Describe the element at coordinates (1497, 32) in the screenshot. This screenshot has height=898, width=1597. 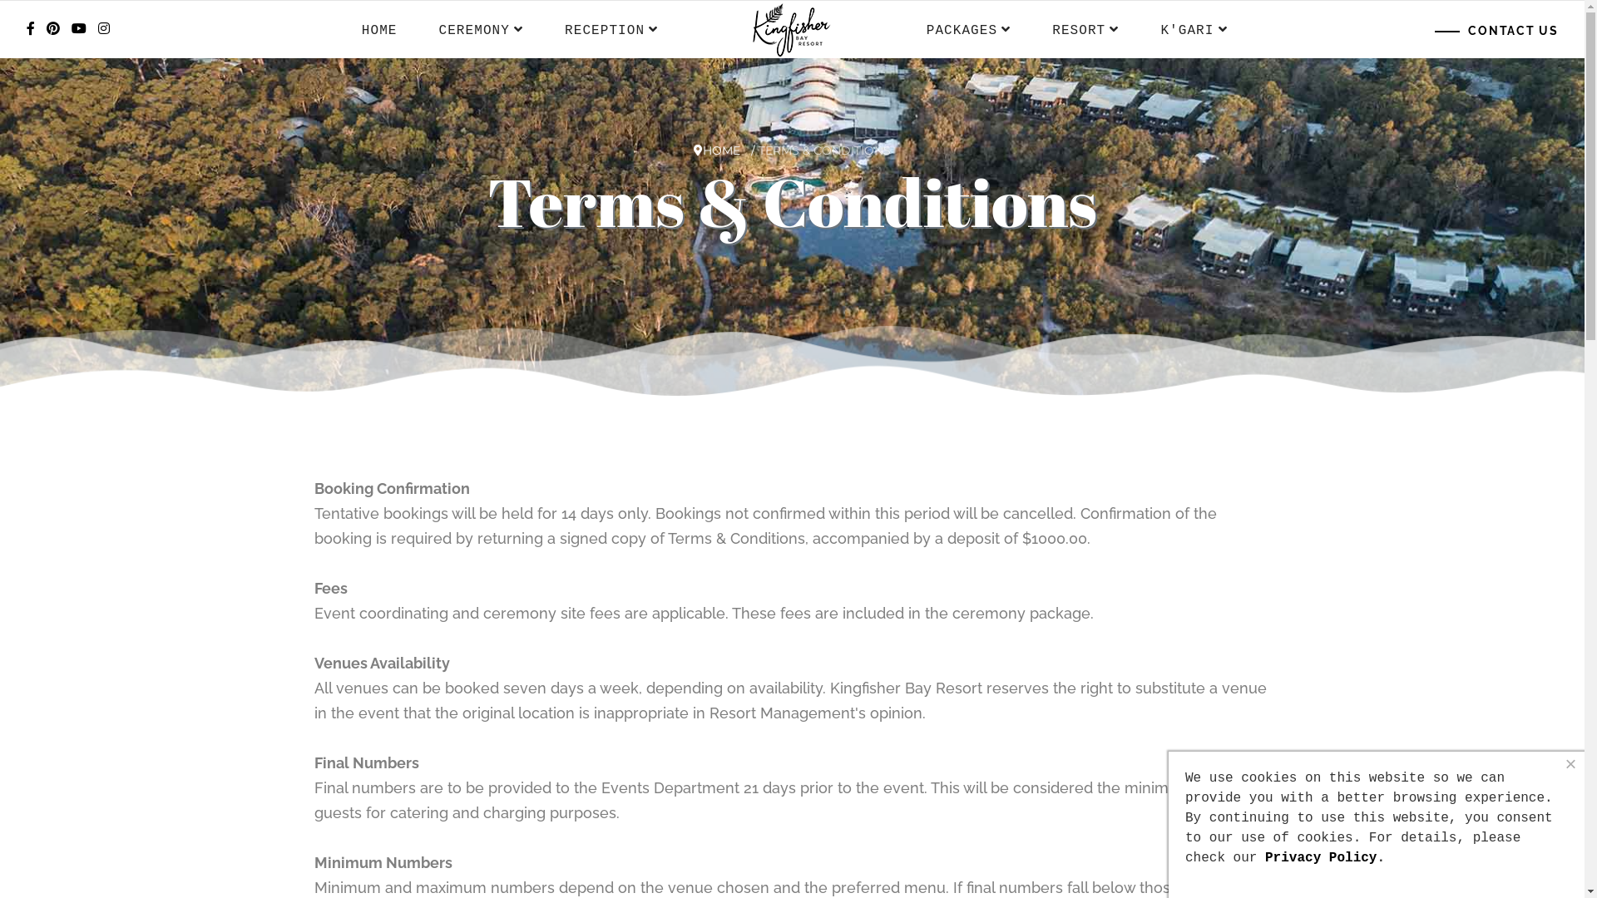
I see `CONTACT US` at that location.